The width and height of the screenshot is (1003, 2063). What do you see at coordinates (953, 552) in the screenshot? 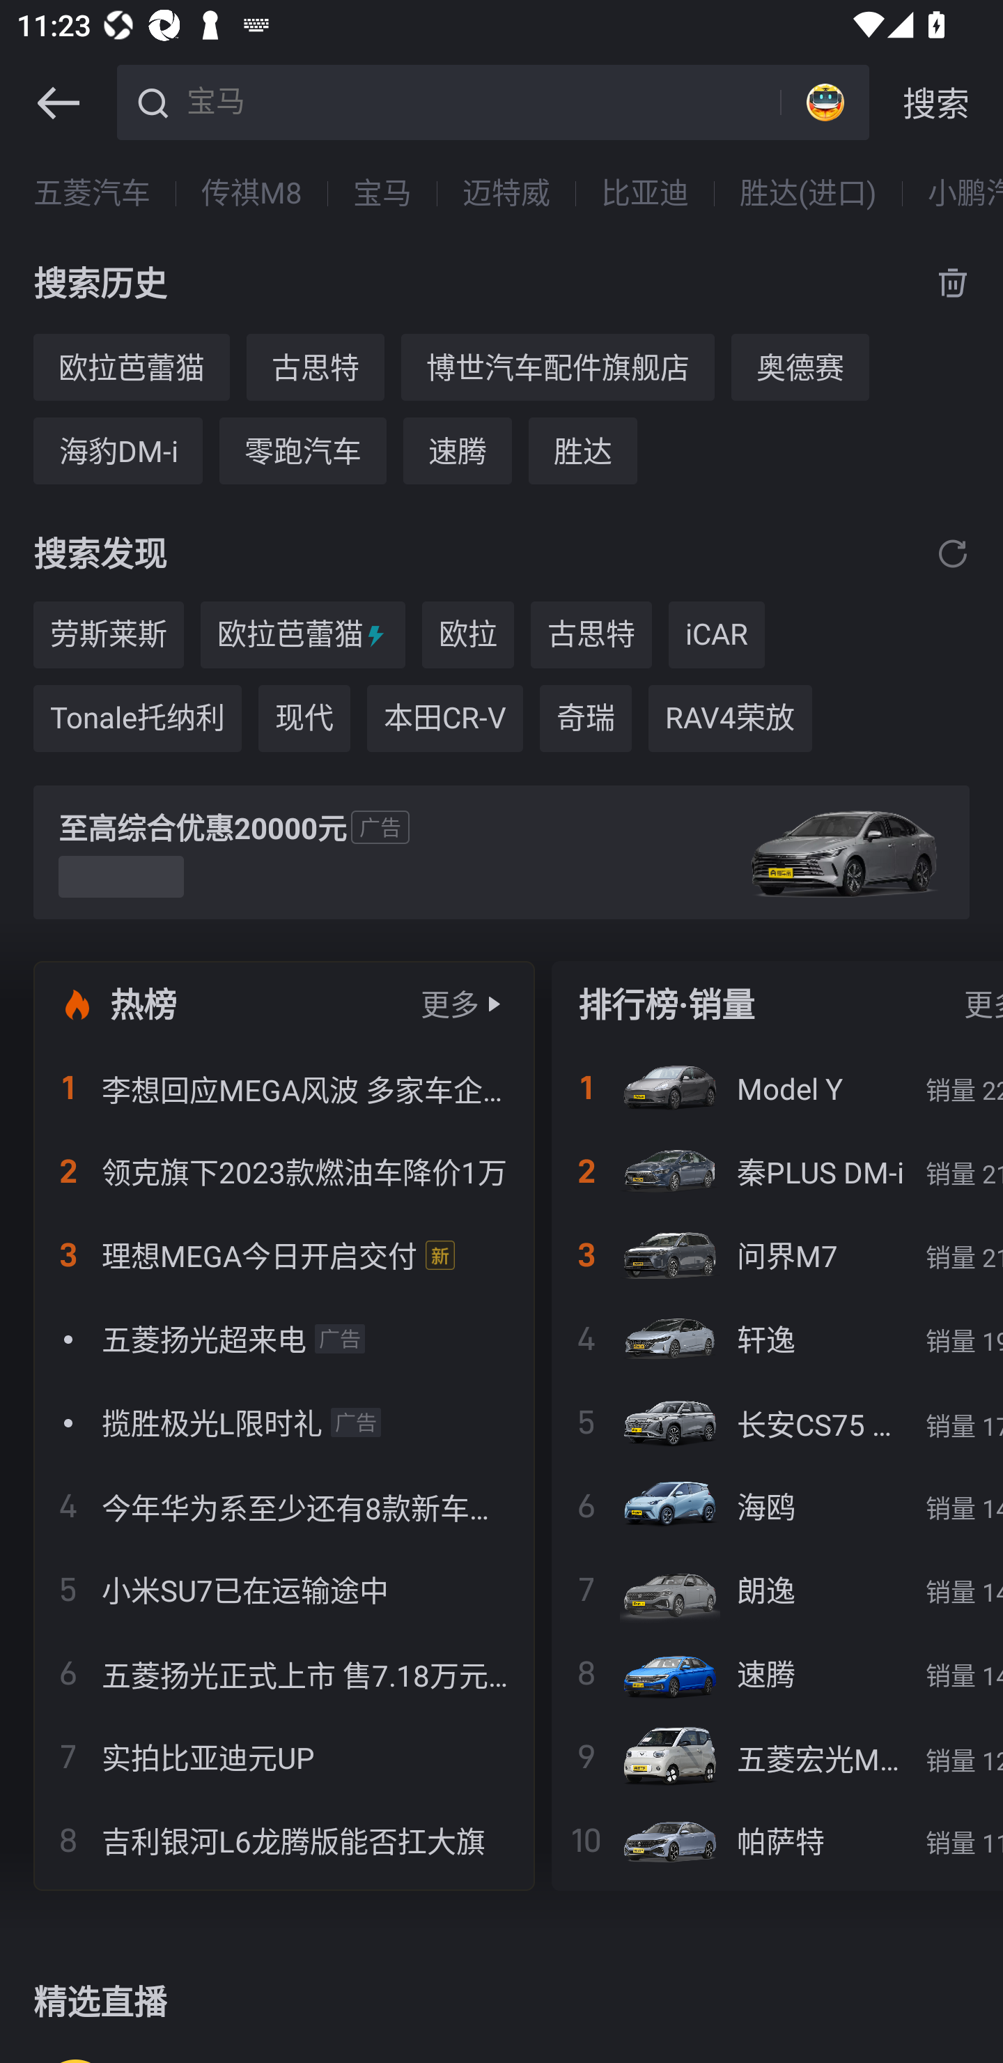
I see `` at bounding box center [953, 552].